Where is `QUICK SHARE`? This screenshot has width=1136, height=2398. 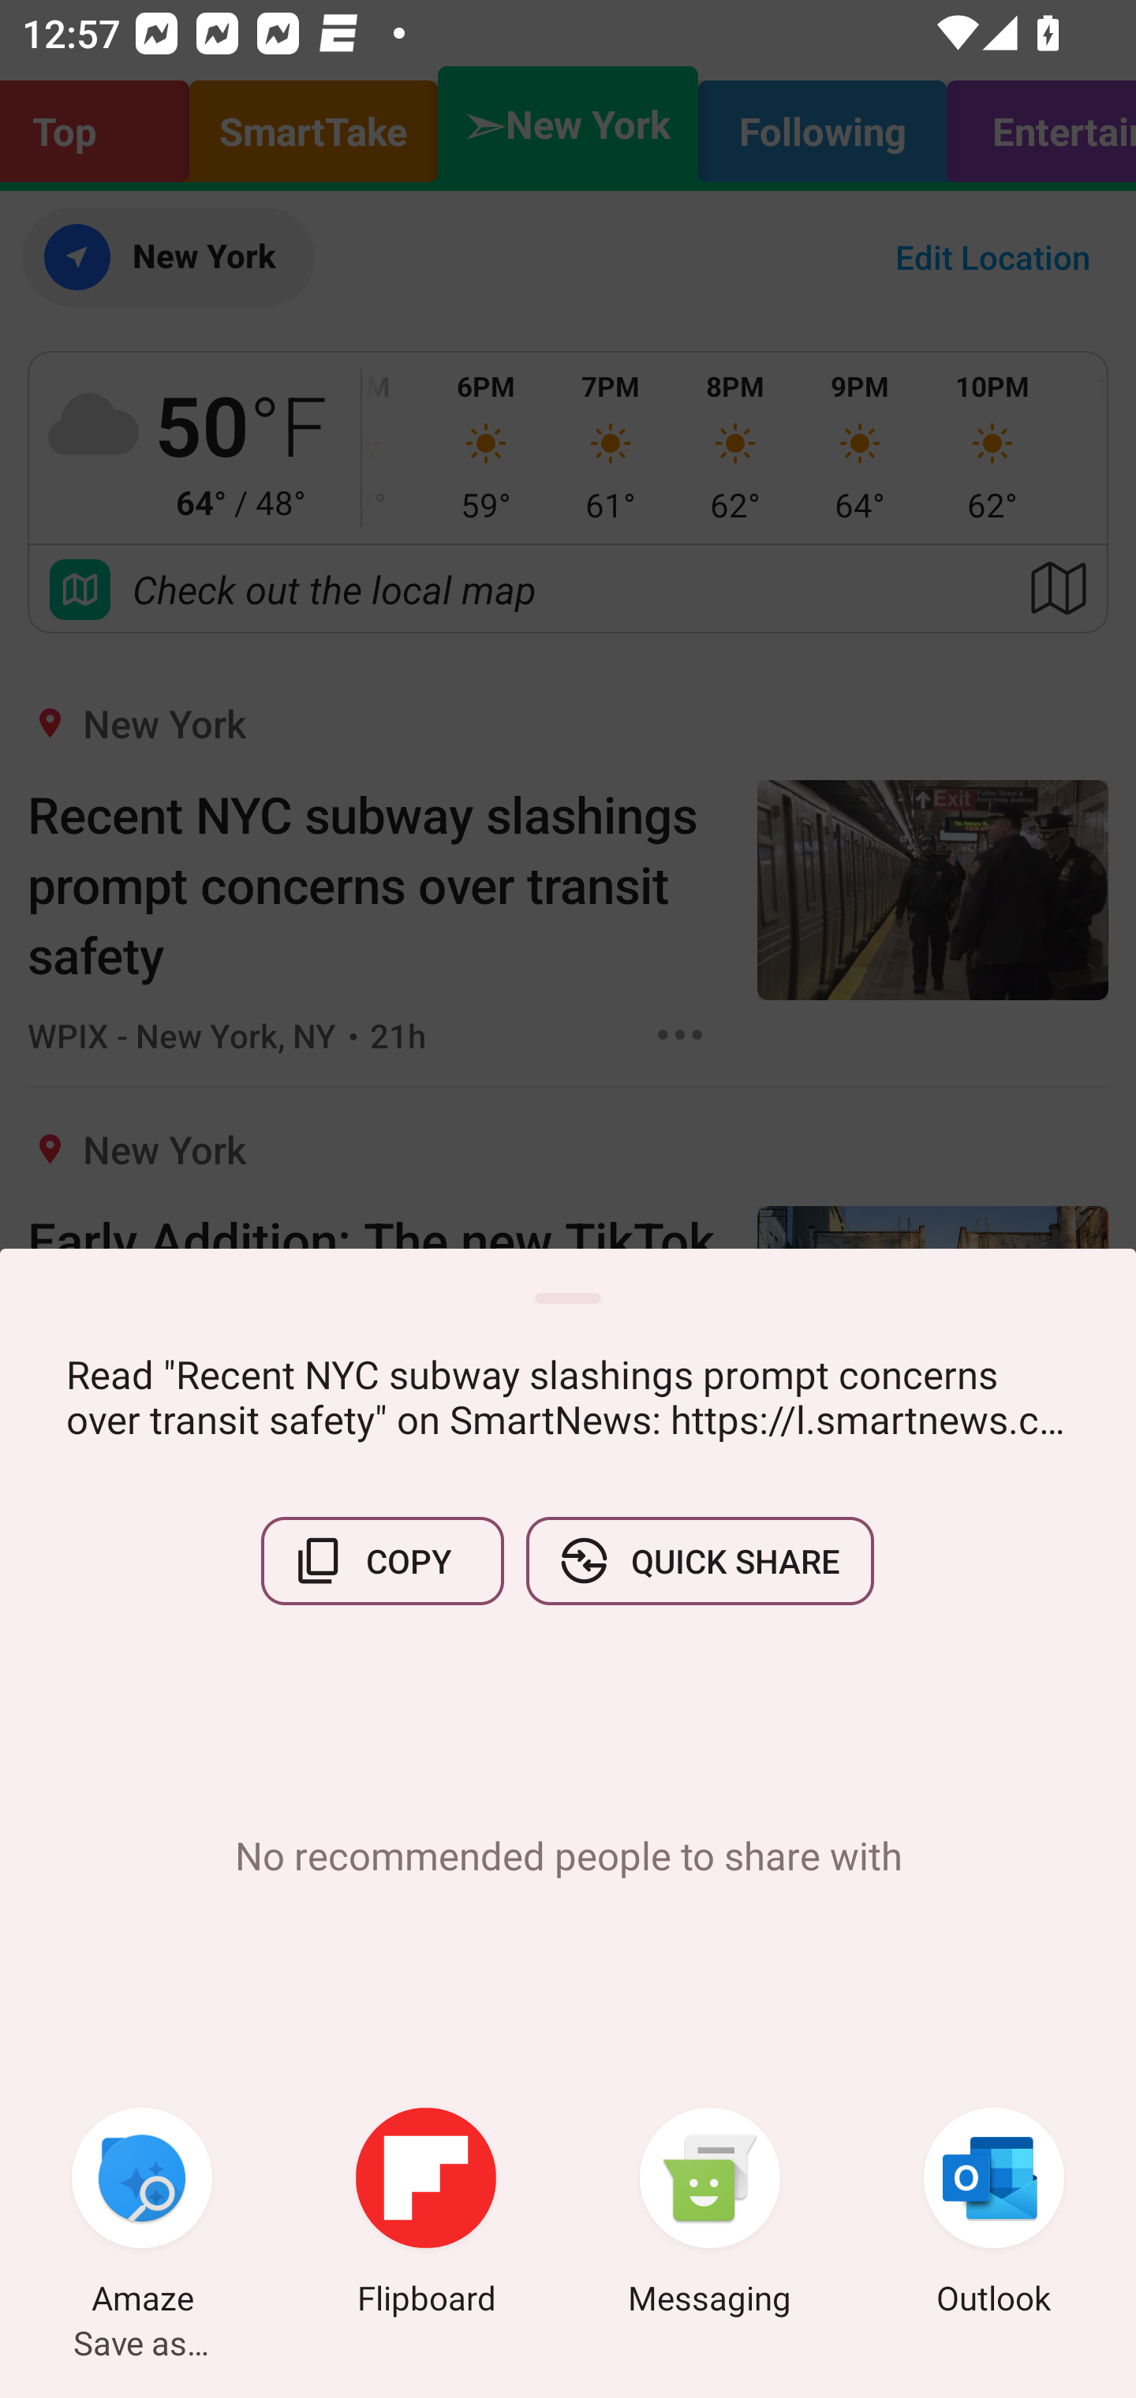 QUICK SHARE is located at coordinates (699, 1560).